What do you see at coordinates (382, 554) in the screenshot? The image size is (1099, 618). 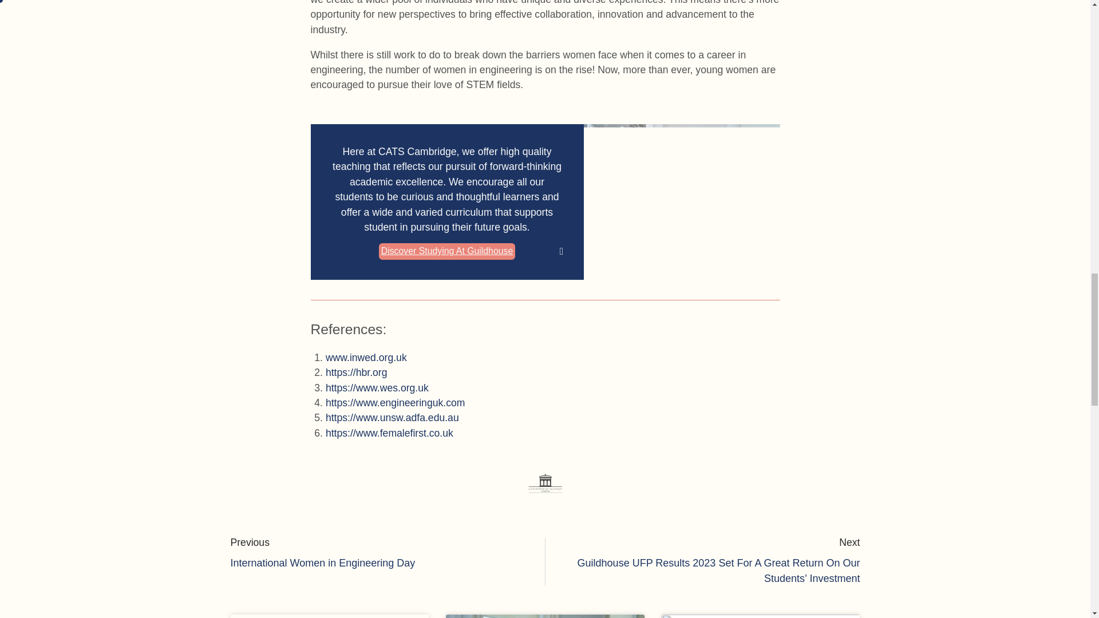 I see `www.inwed.org.uk` at bounding box center [382, 554].